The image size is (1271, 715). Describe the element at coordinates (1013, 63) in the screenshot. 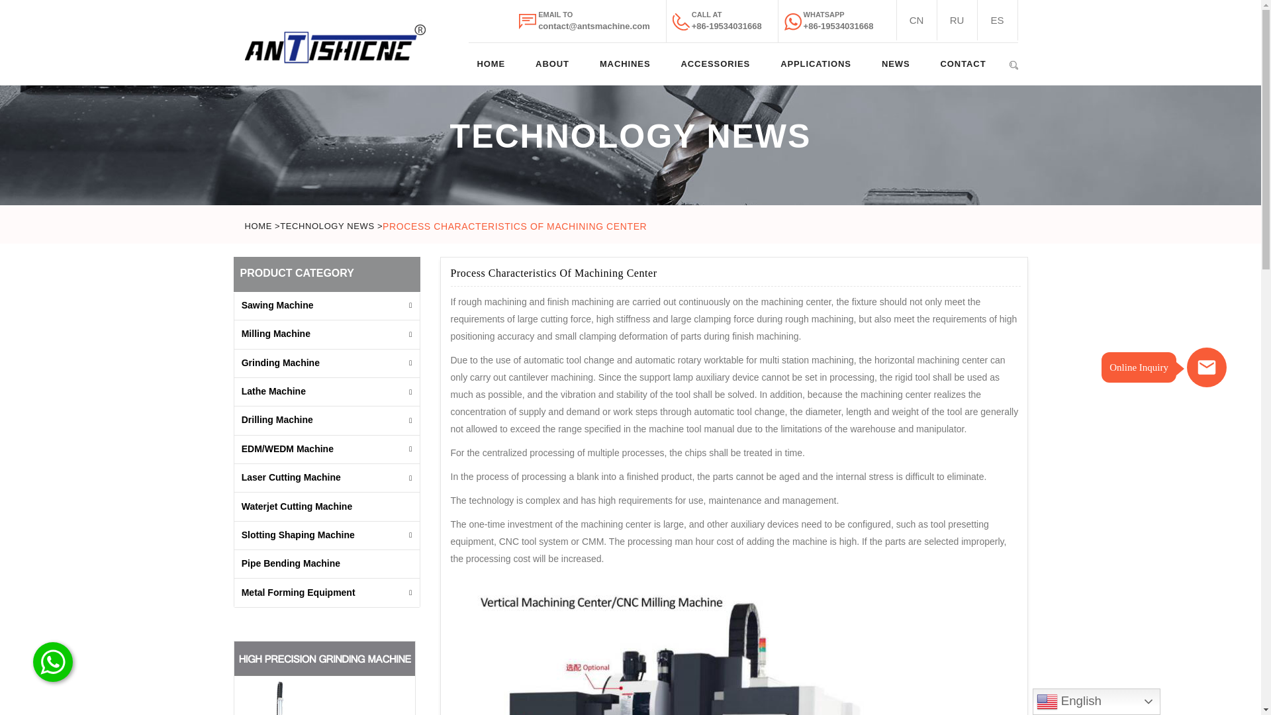

I see `Search` at that location.